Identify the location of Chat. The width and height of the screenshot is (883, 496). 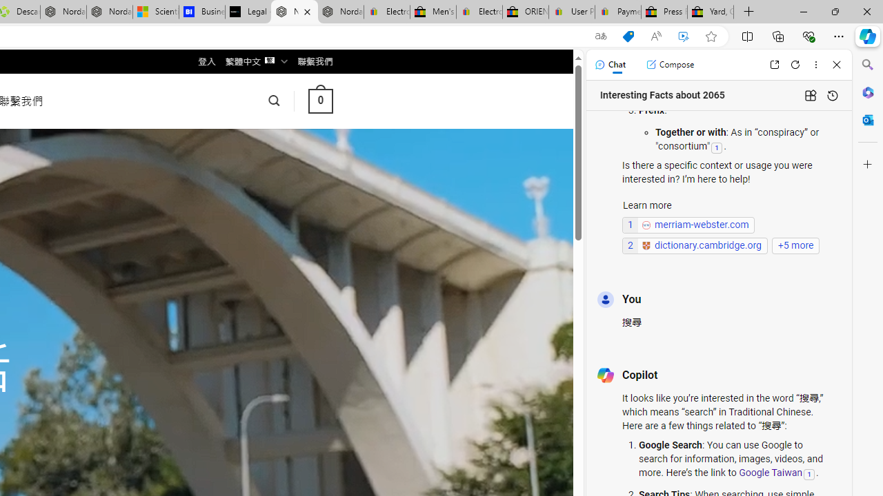
(610, 65).